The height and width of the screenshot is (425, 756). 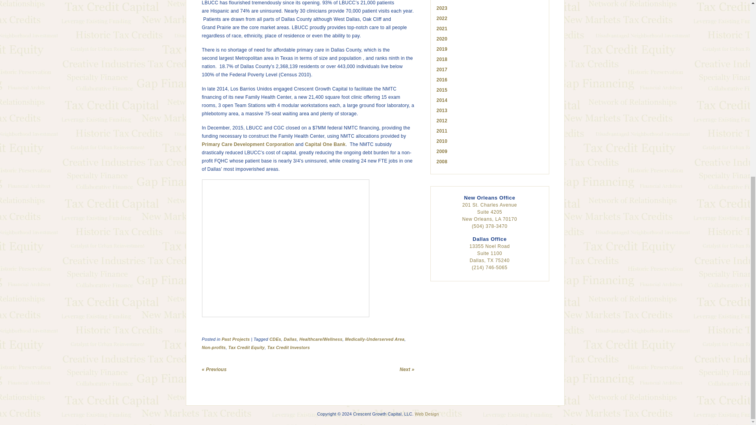 What do you see at coordinates (235, 339) in the screenshot?
I see `Past Projects` at bounding box center [235, 339].